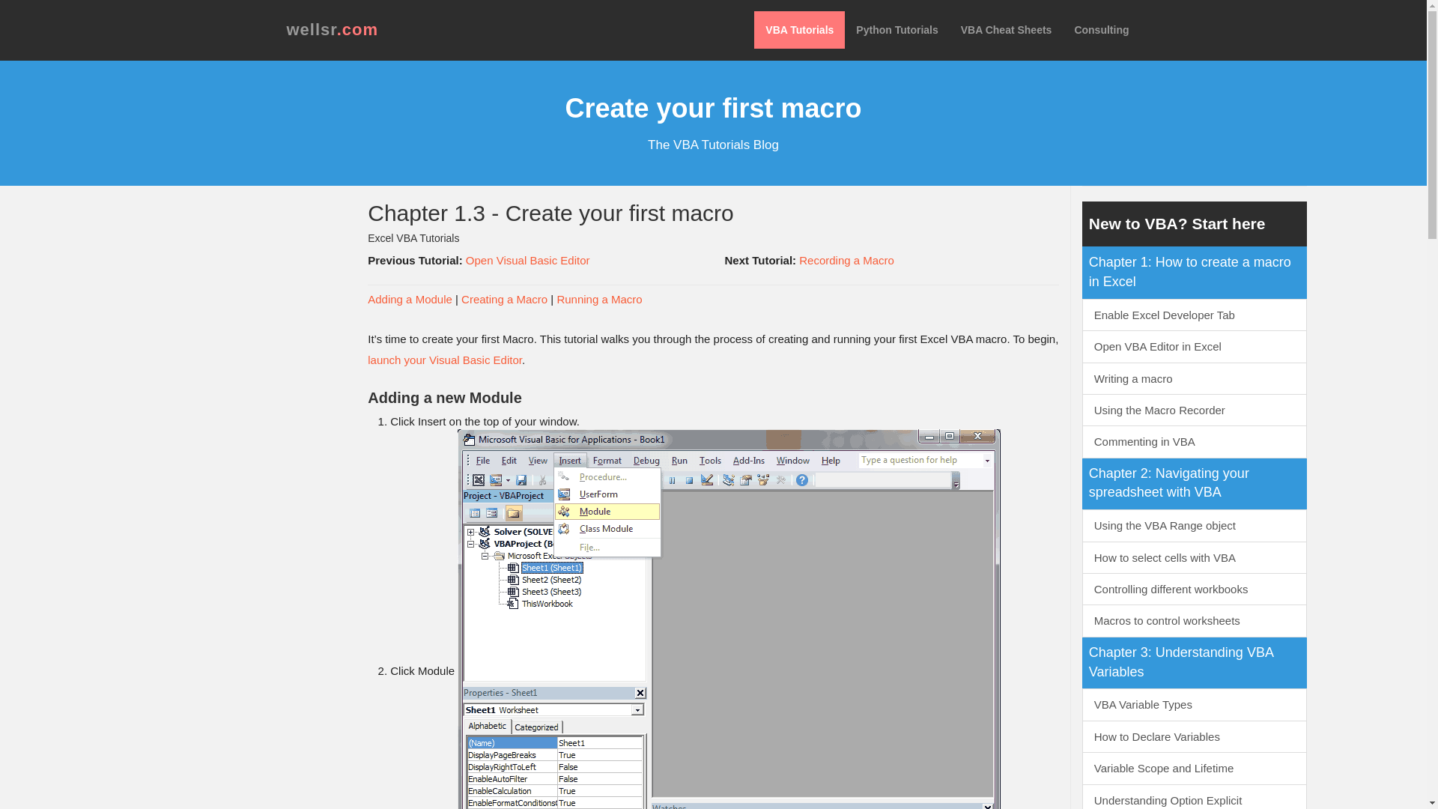 The image size is (1438, 809). What do you see at coordinates (1195, 737) in the screenshot?
I see `How to Declare Variables` at bounding box center [1195, 737].